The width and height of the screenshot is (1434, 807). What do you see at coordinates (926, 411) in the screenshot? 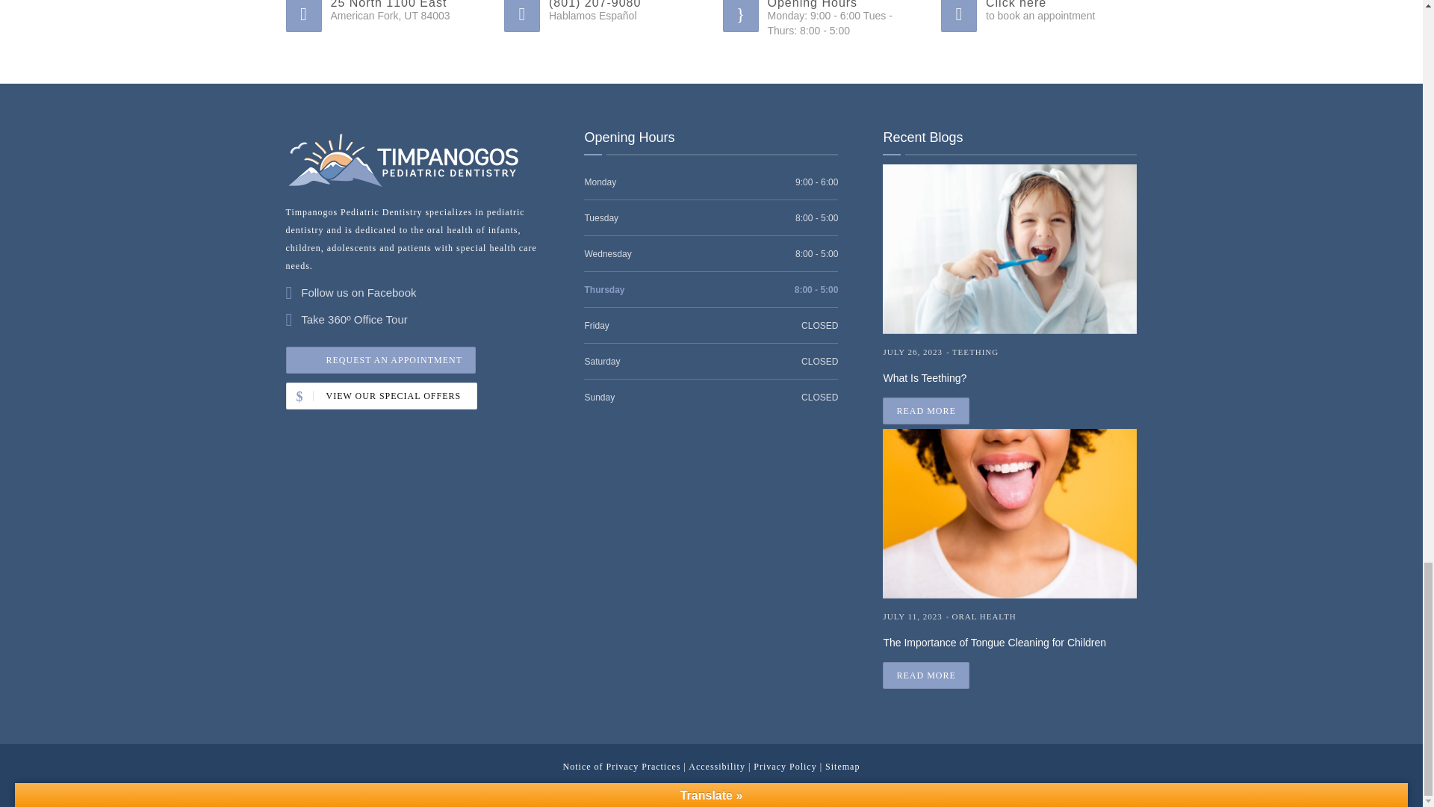
I see `What Is Teething?` at bounding box center [926, 411].